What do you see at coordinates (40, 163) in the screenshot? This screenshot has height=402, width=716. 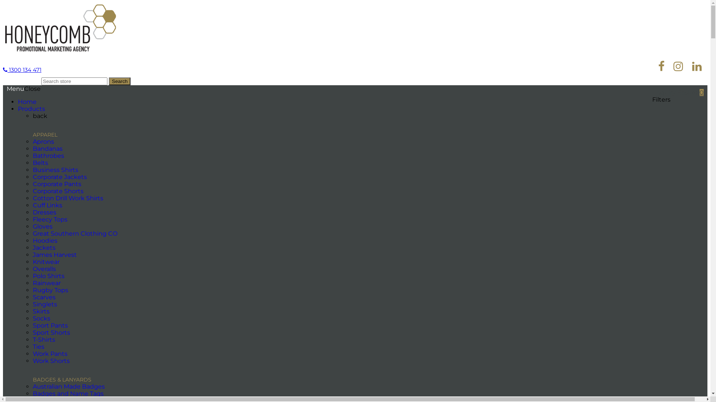 I see `Belts` at bounding box center [40, 163].